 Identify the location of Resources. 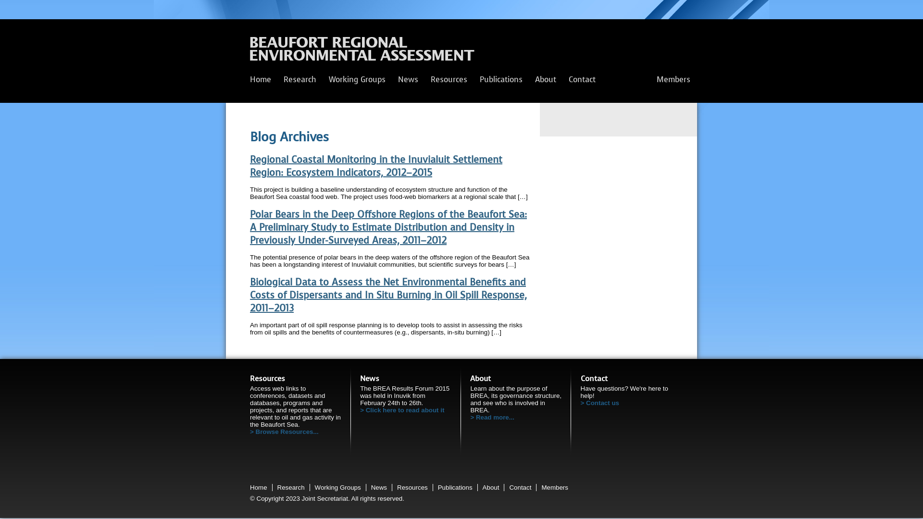
(449, 80).